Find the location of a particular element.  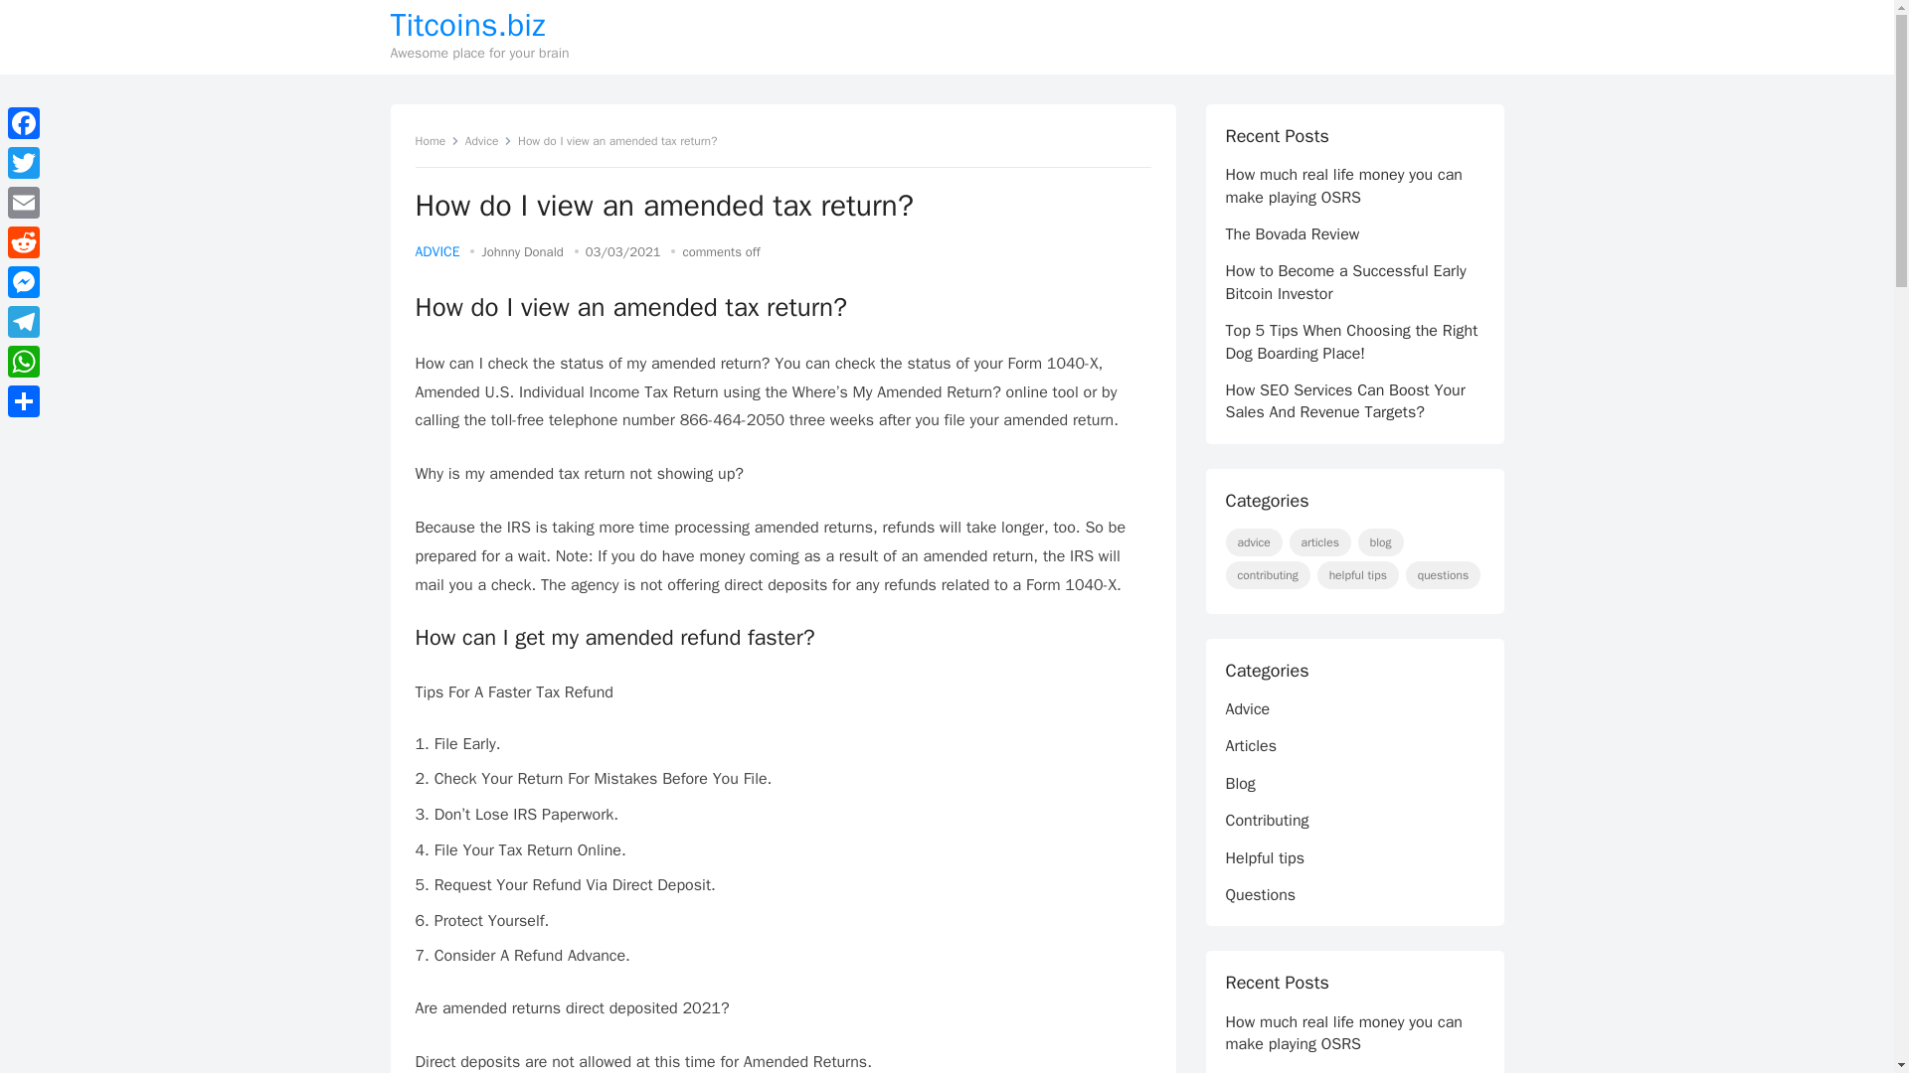

Home is located at coordinates (437, 141).